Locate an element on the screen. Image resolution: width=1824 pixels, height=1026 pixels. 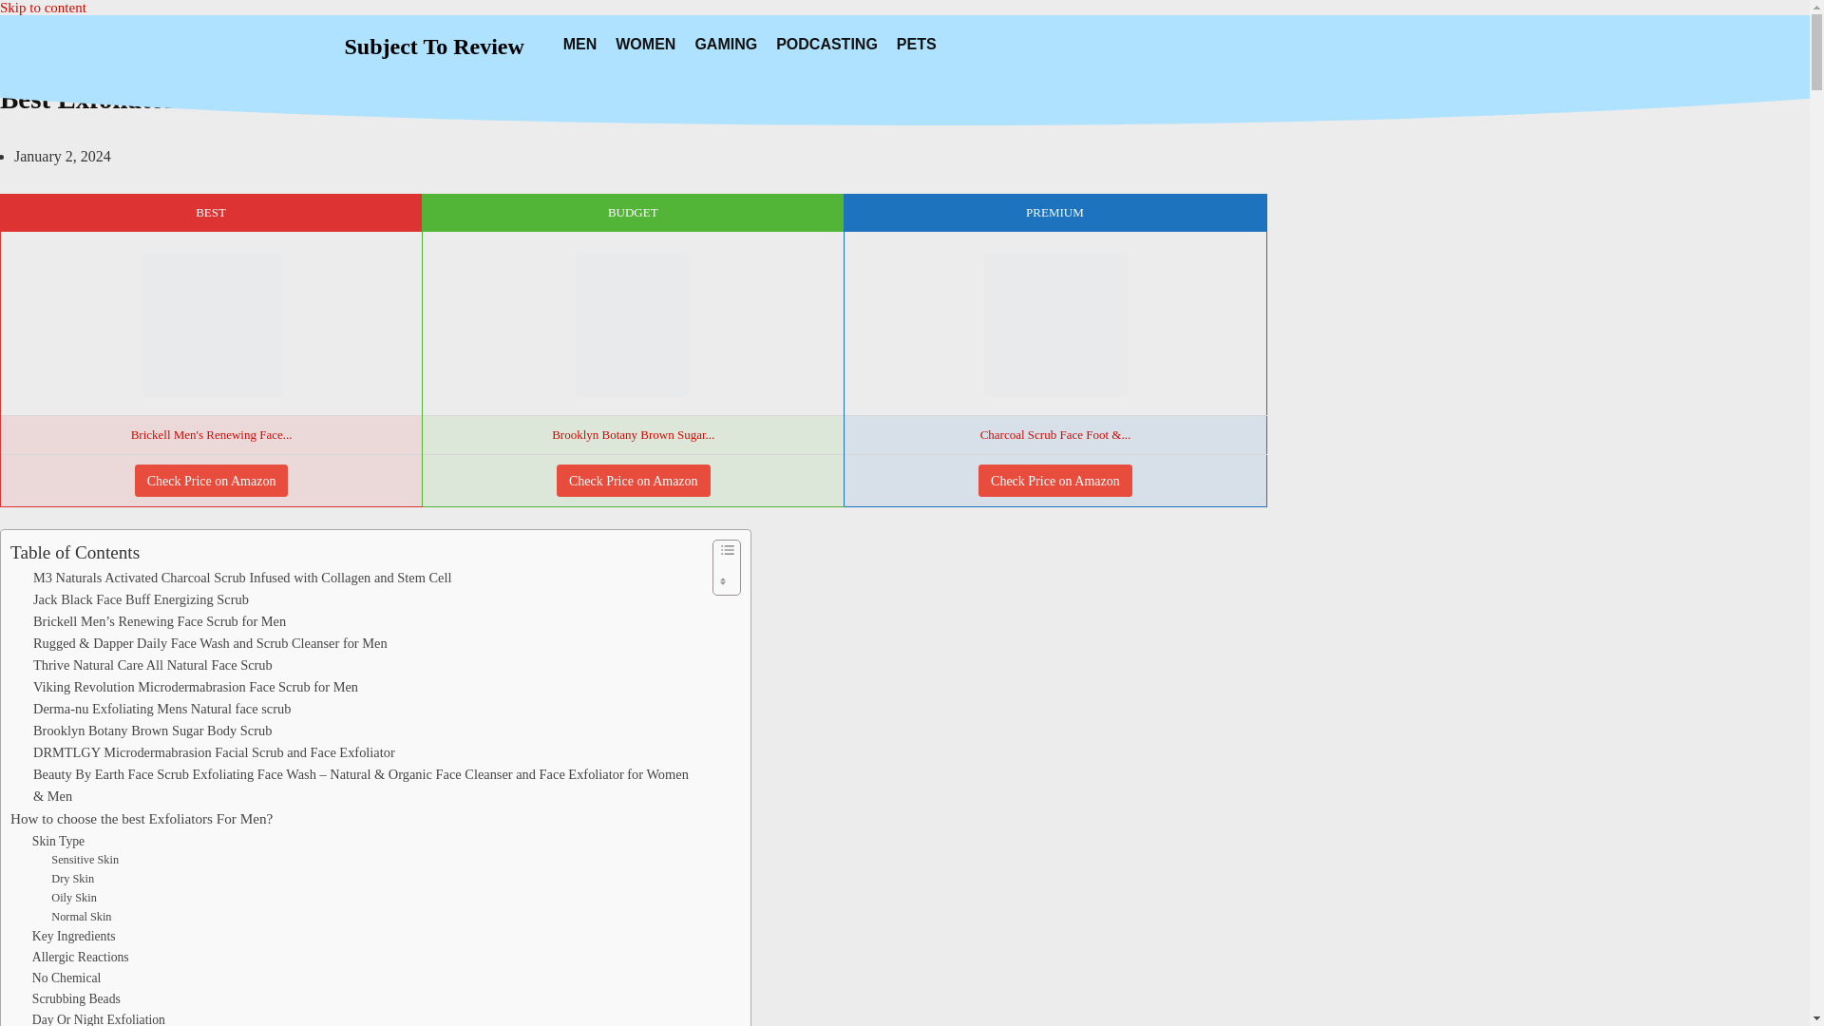
Skip to content is located at coordinates (43, 8).